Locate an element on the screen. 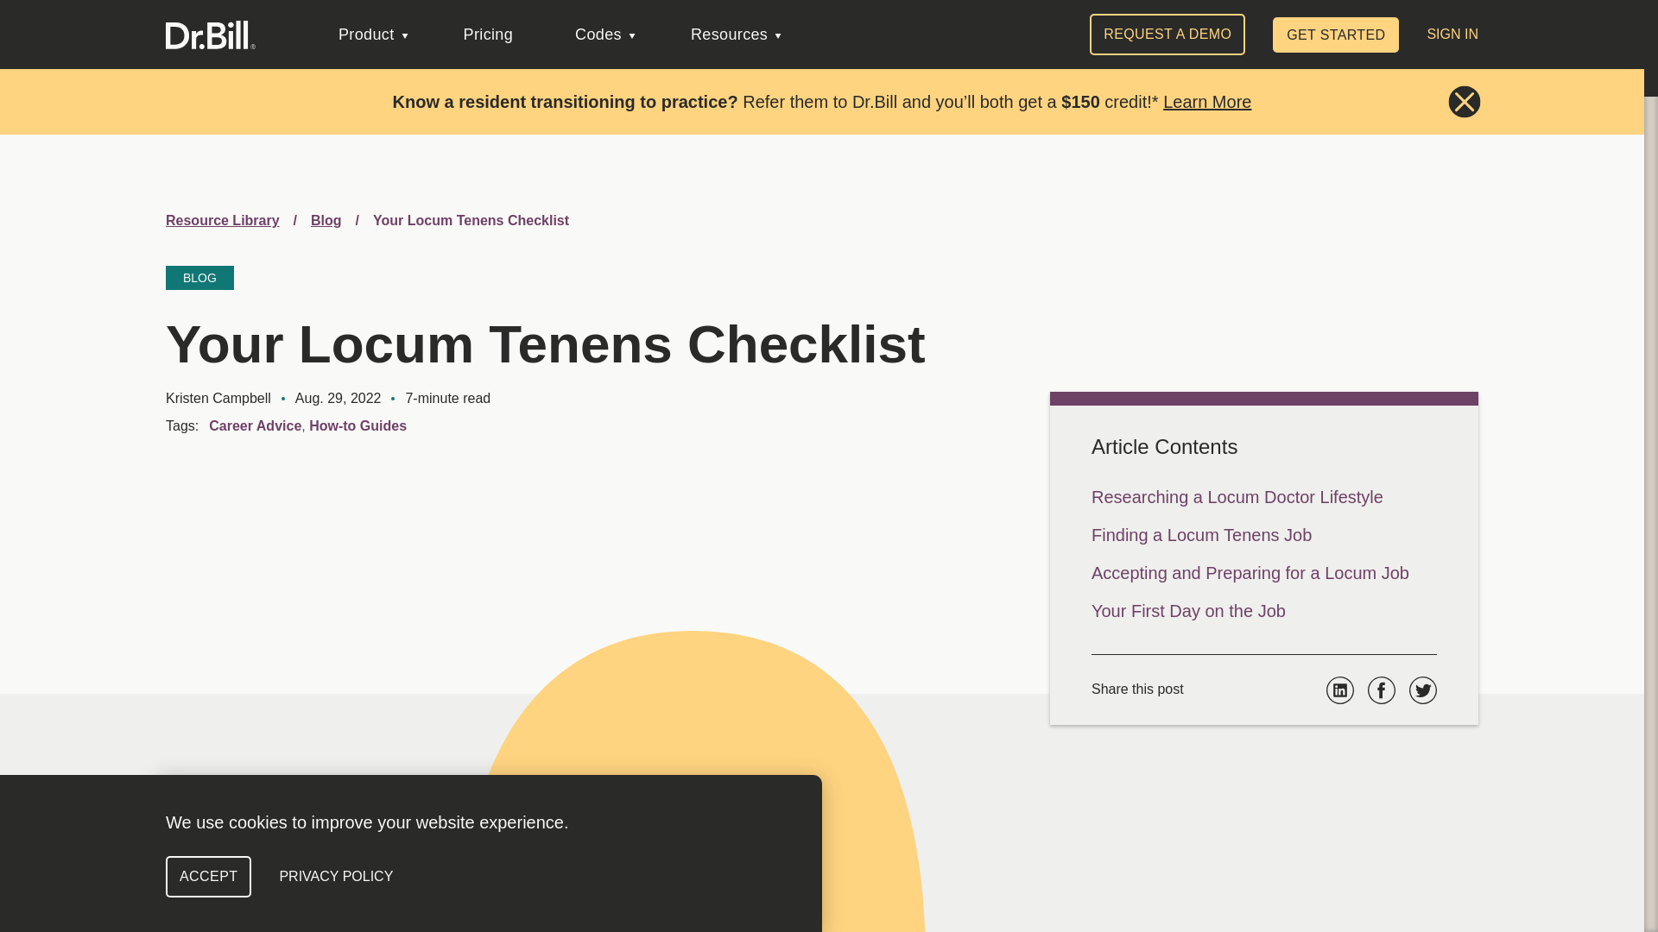  Pricing is located at coordinates (492, 35).